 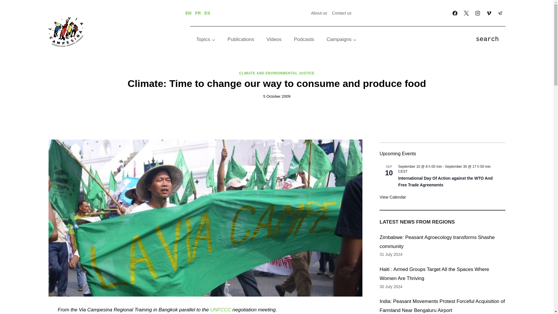 I want to click on ES, so click(x=207, y=13).